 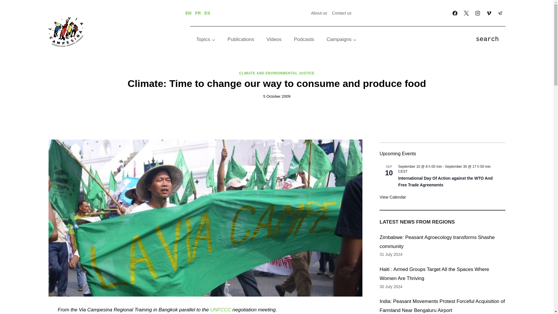 I want to click on ES, so click(x=207, y=13).